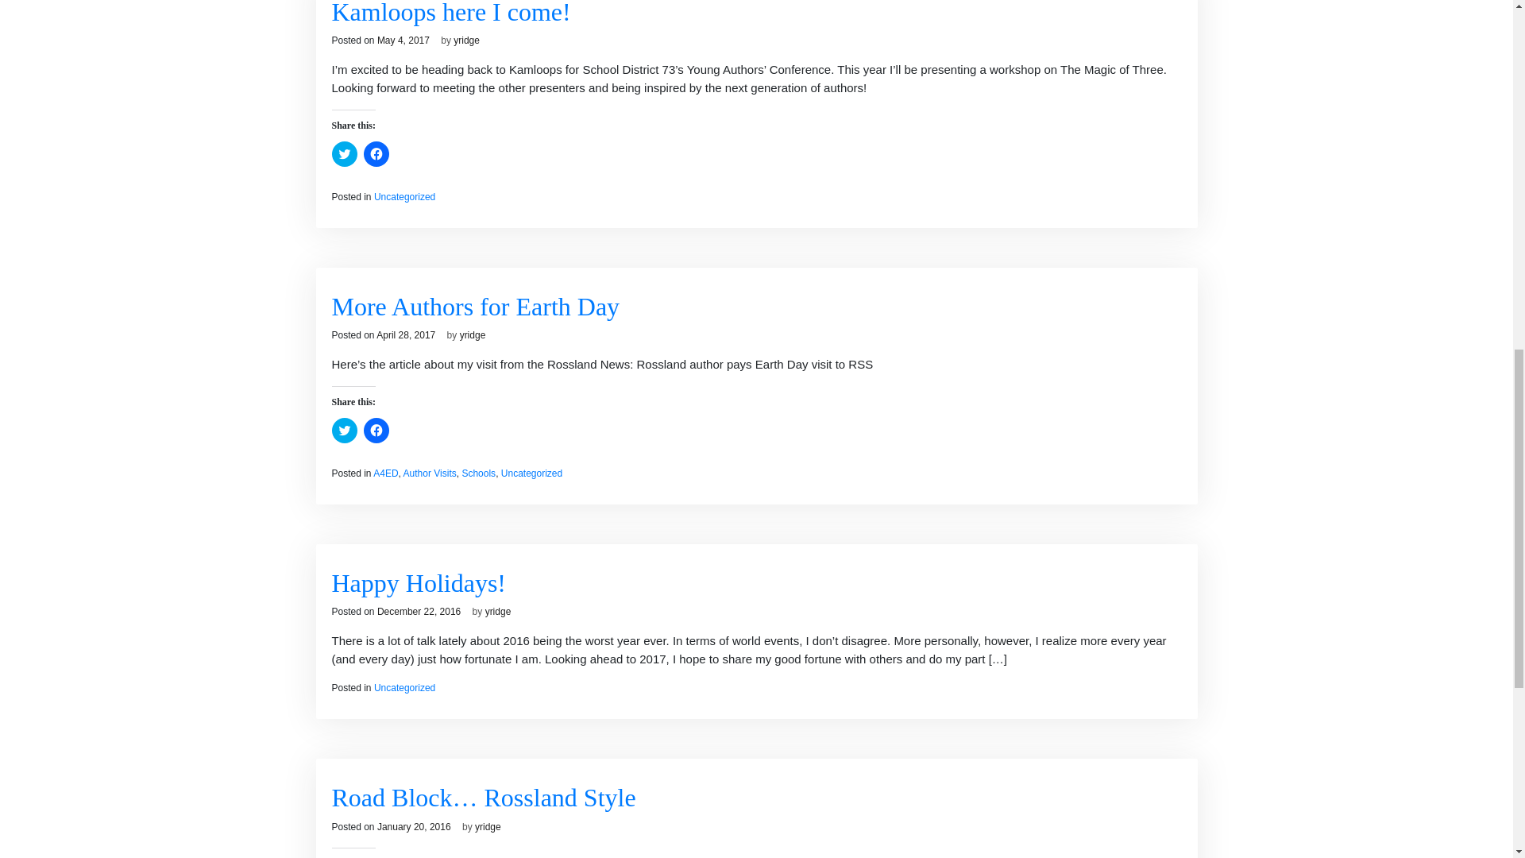 This screenshot has height=858, width=1525. Describe the element at coordinates (466, 41) in the screenshot. I see `yridge` at that location.